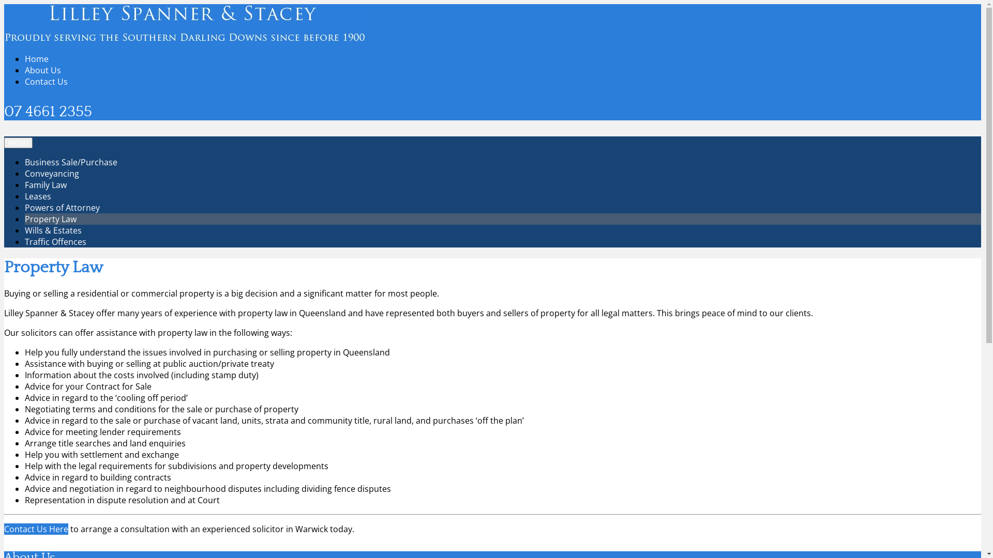  Describe the element at coordinates (43, 70) in the screenshot. I see `About Us` at that location.